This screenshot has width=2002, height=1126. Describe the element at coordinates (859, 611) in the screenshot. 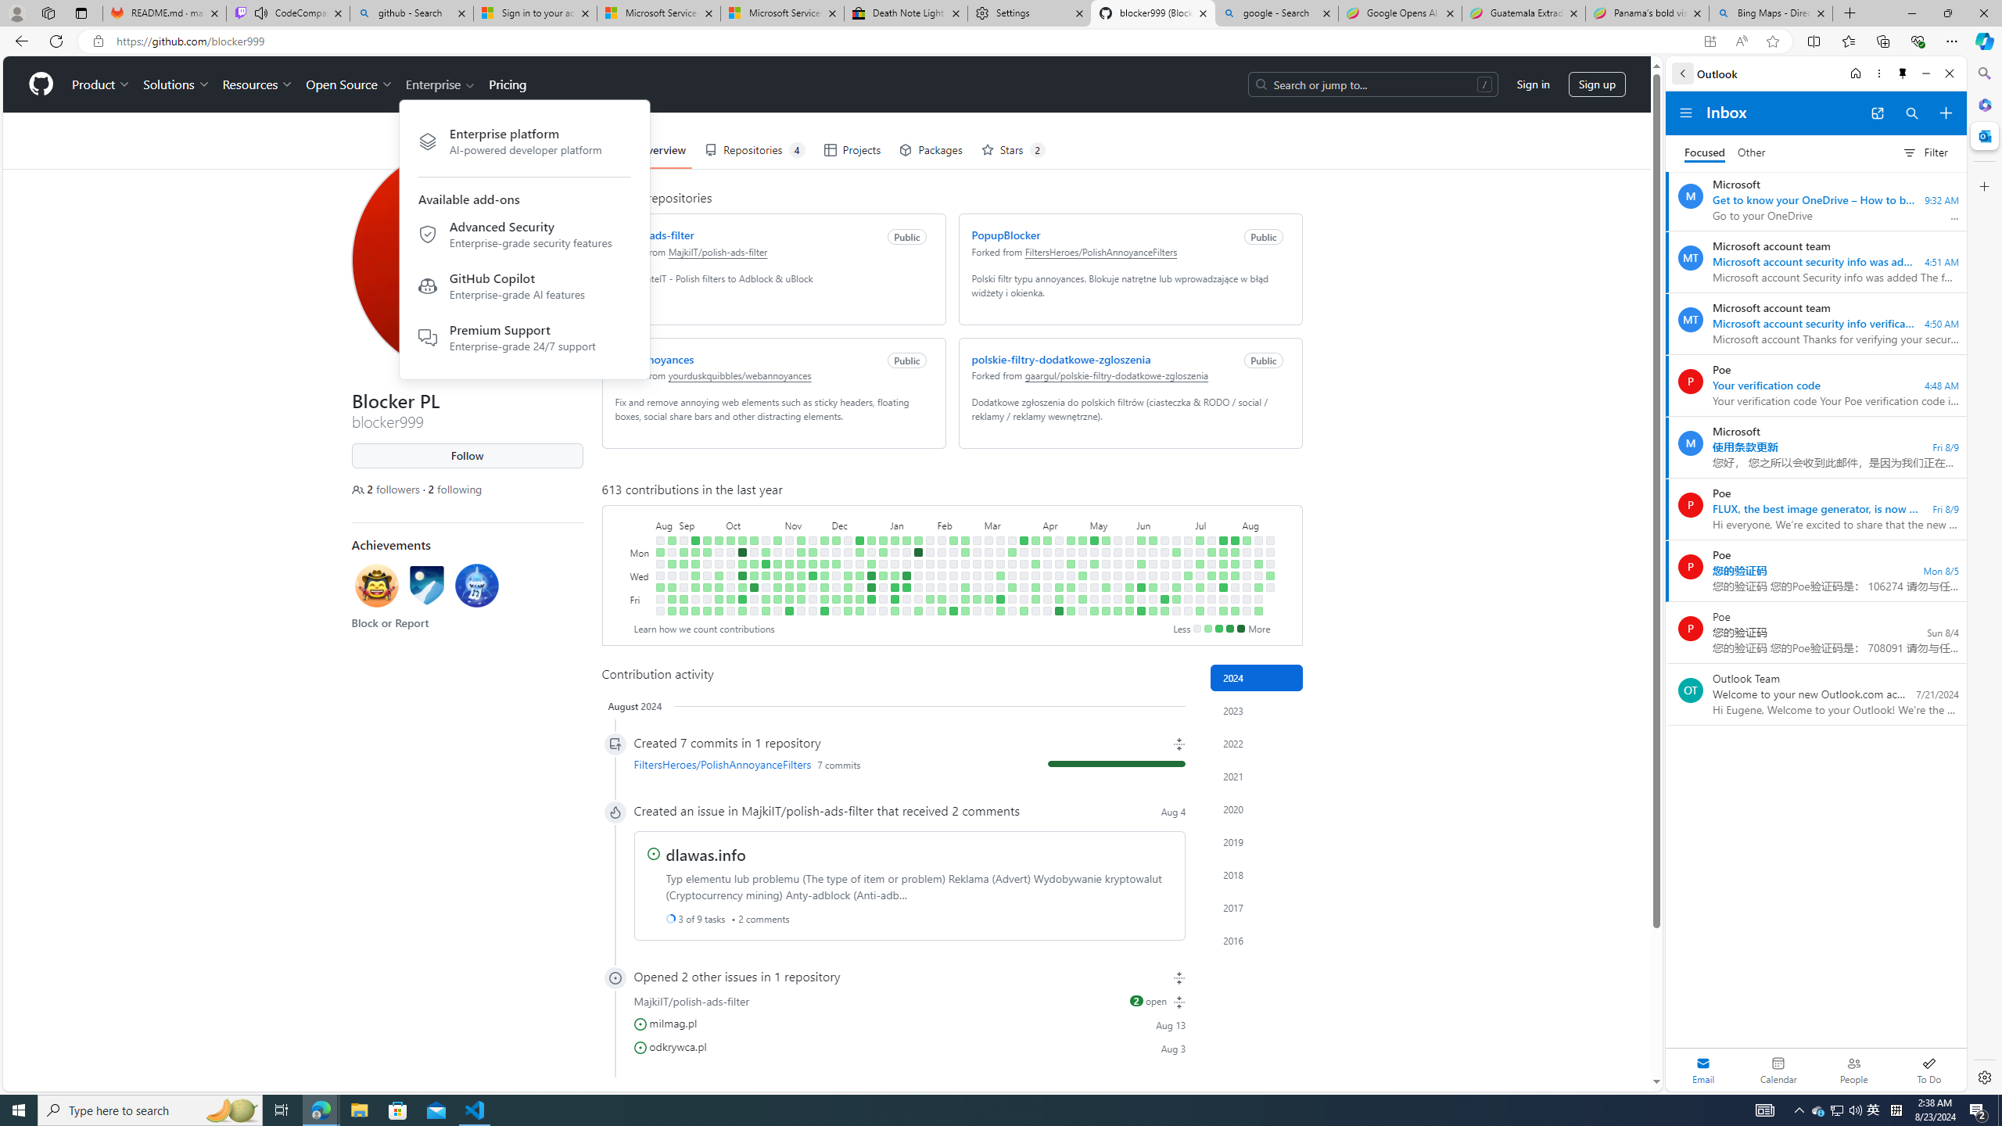

I see `1 contribution on December 23rd.` at that location.